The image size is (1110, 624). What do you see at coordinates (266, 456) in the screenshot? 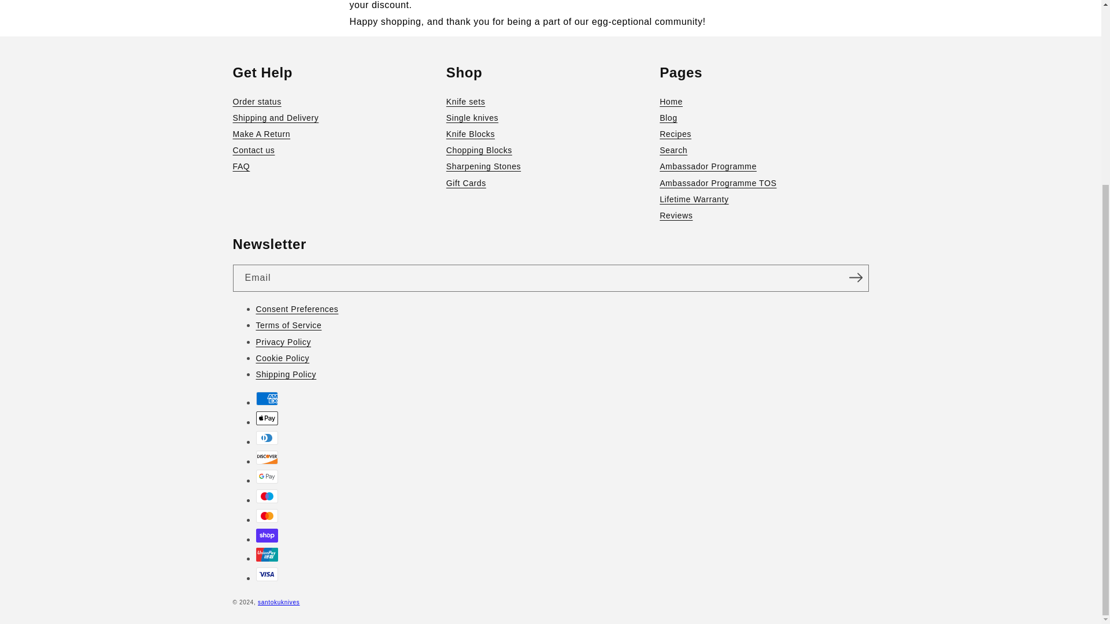
I see `Discover` at bounding box center [266, 456].